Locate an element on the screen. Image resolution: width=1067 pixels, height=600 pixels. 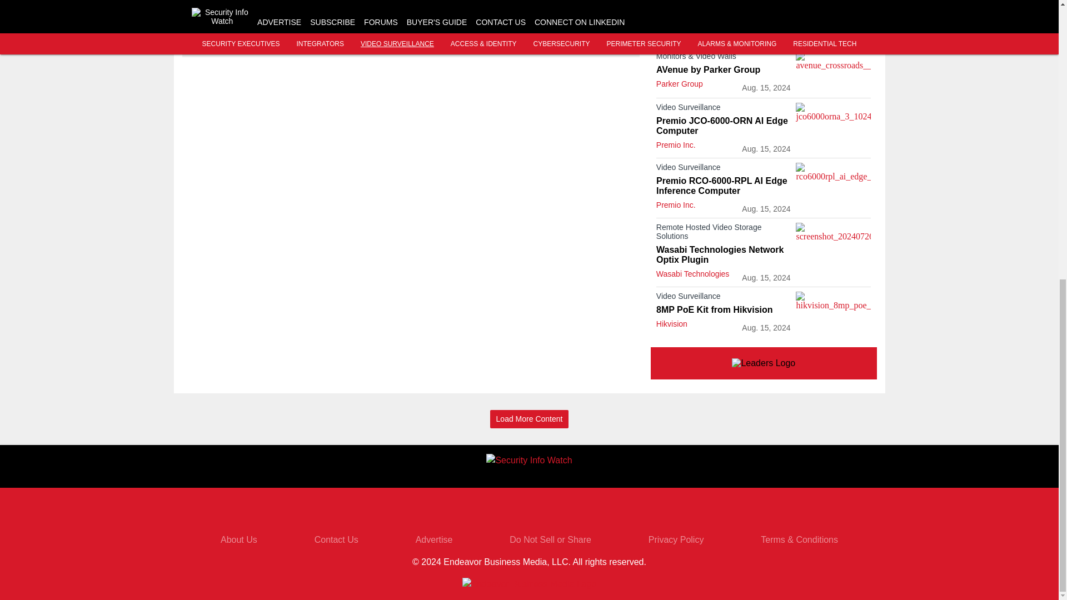
Premio JCO-6000-ORN AI Edge Computer is located at coordinates (723, 126).